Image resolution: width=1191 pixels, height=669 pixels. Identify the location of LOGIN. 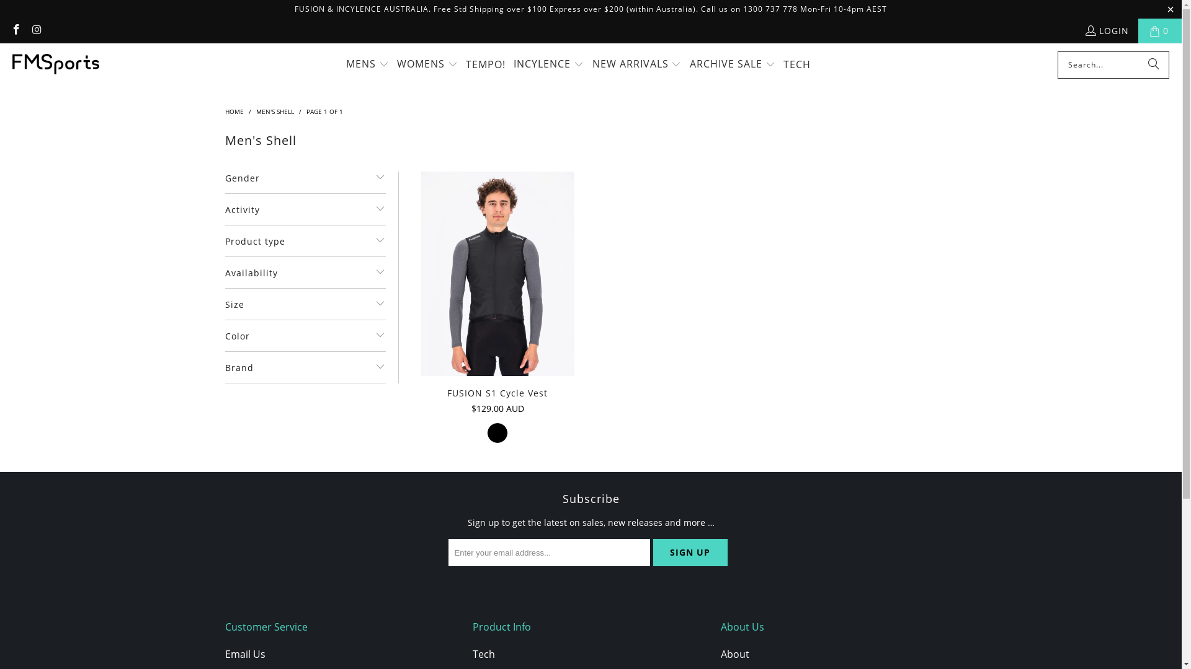
(1107, 31).